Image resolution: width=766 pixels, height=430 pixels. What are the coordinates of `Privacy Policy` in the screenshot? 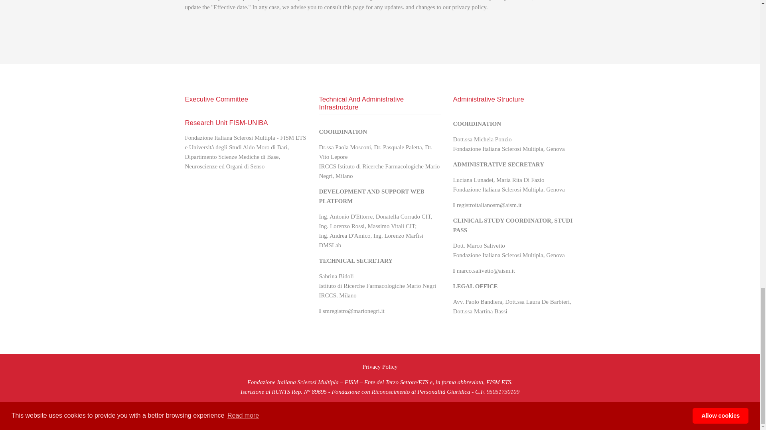 It's located at (380, 366).